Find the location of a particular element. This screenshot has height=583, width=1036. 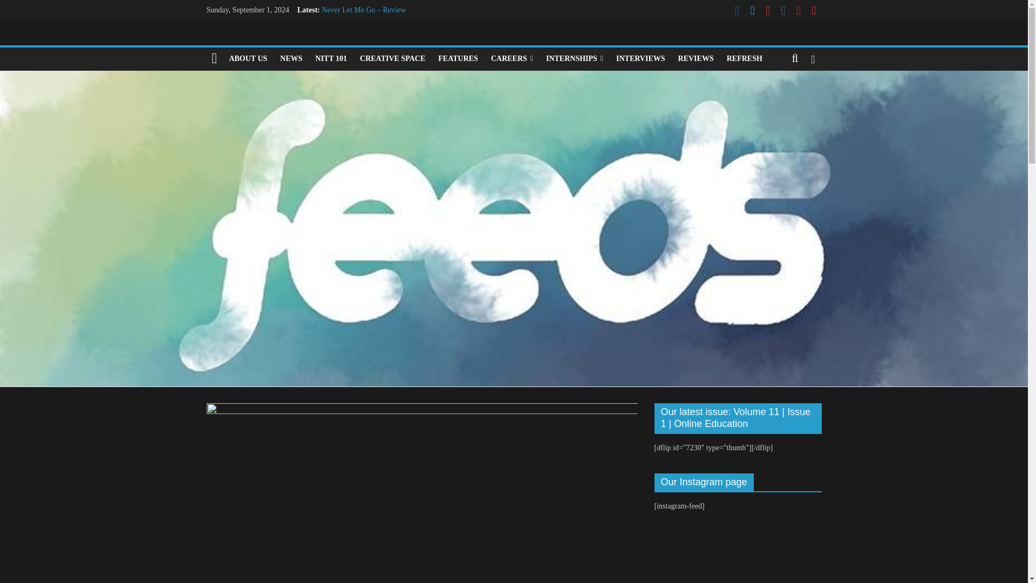

Once Upon A Pride is located at coordinates (351, 58).